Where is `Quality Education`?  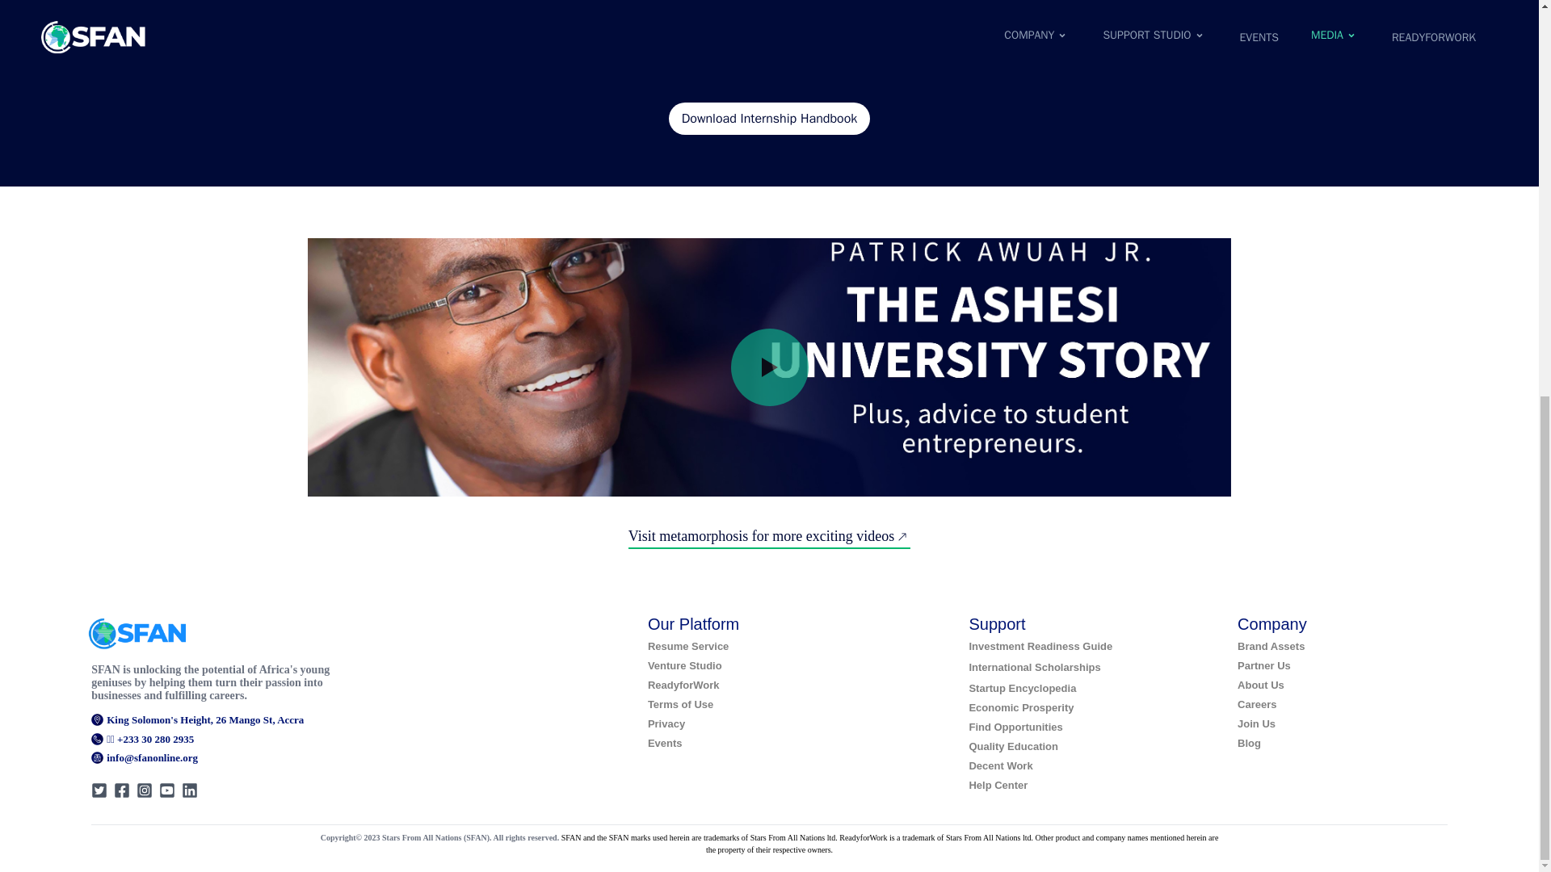
Quality Education is located at coordinates (1013, 746).